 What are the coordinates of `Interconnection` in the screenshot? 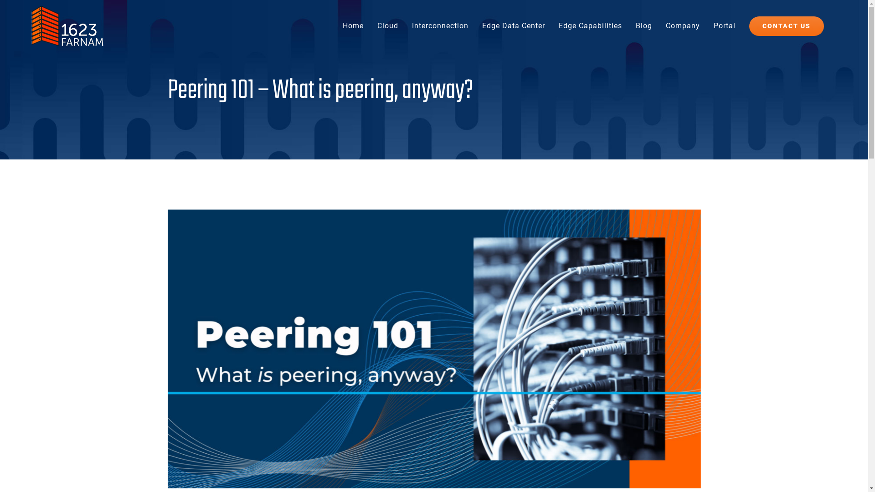 It's located at (440, 26).